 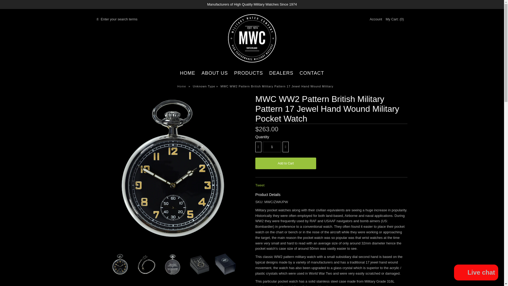 What do you see at coordinates (182, 86) in the screenshot?
I see `Home` at bounding box center [182, 86].